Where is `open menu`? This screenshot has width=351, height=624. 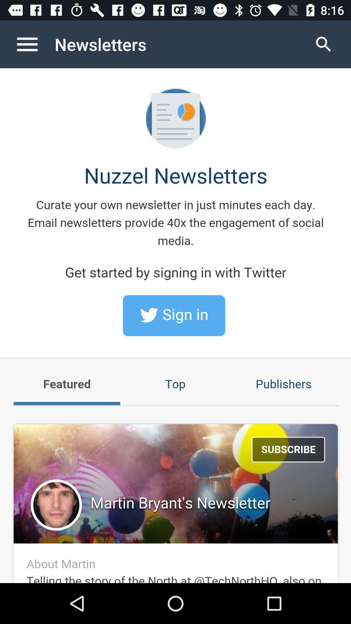
open menu is located at coordinates (34, 44).